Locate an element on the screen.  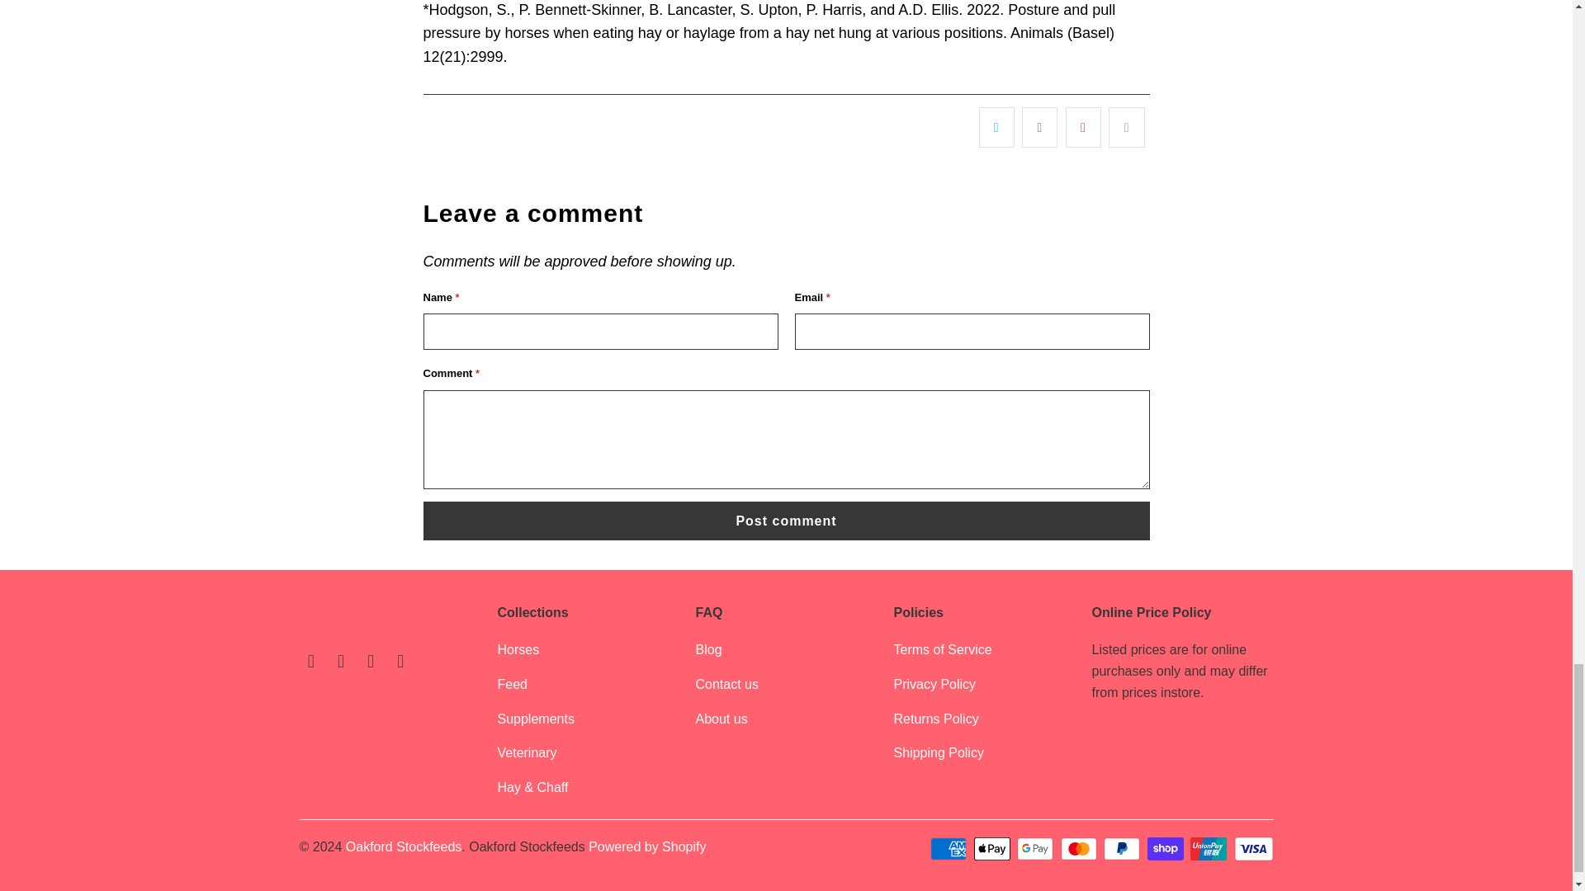
Visa is located at coordinates (1252, 849).